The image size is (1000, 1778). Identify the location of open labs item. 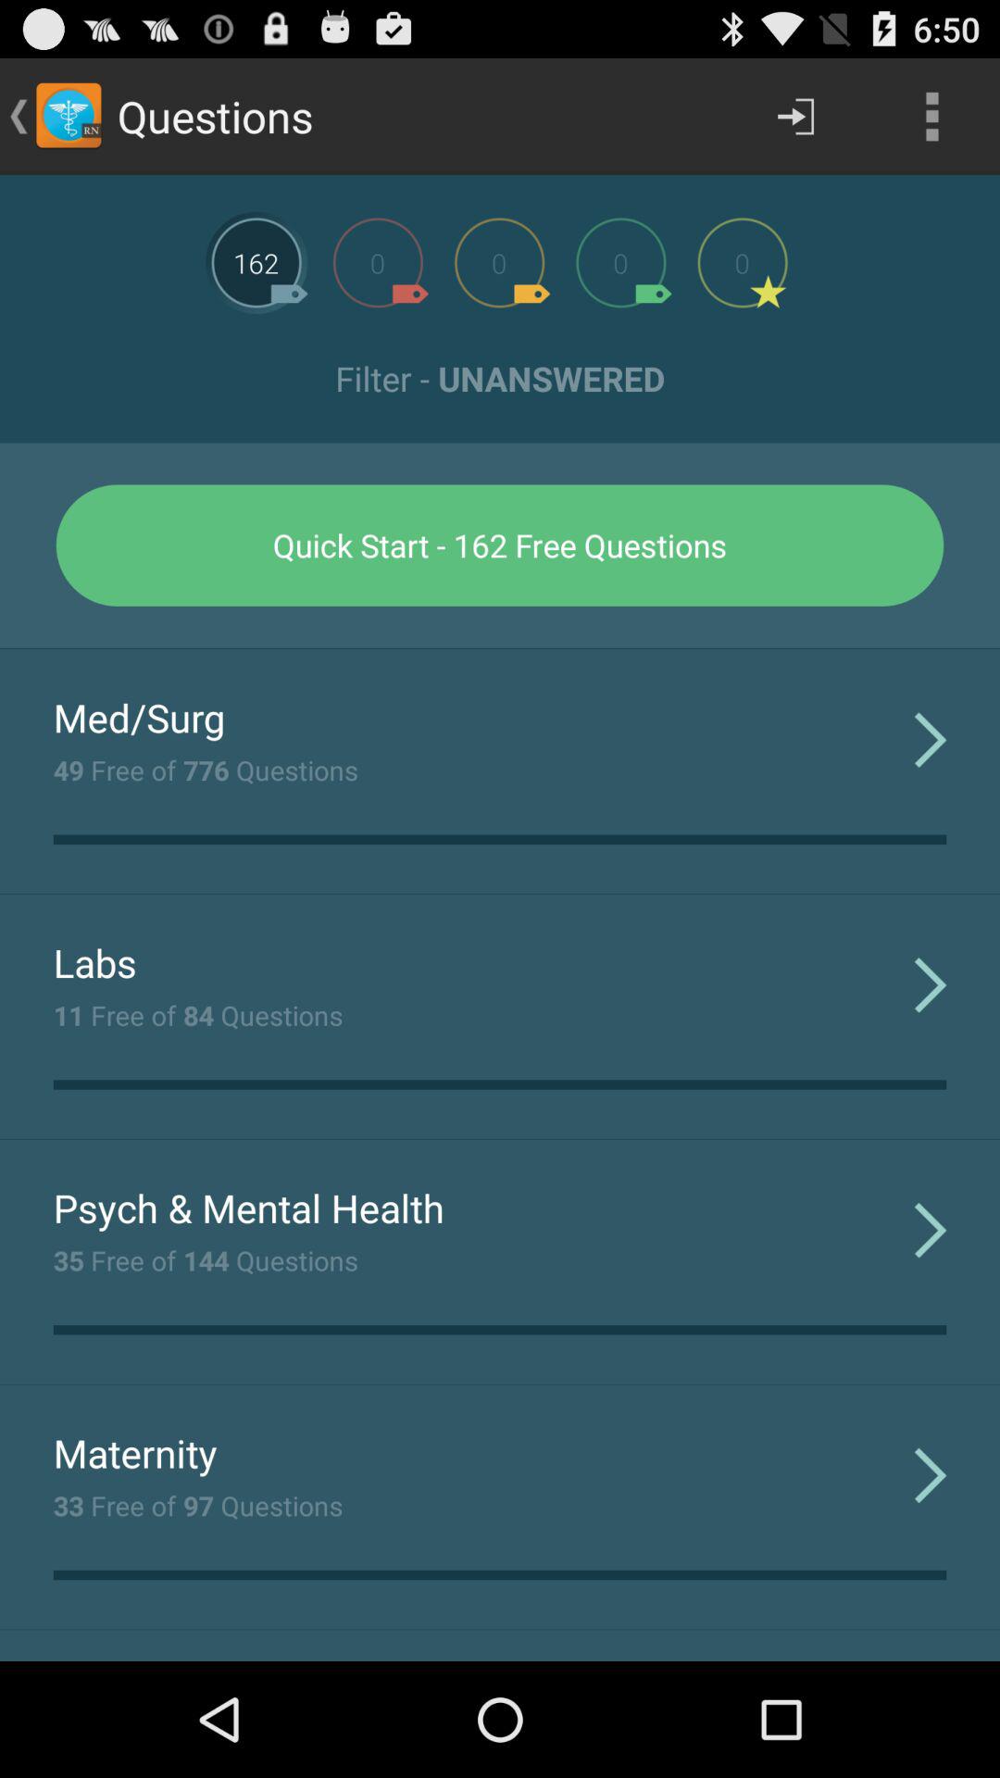
(94, 962).